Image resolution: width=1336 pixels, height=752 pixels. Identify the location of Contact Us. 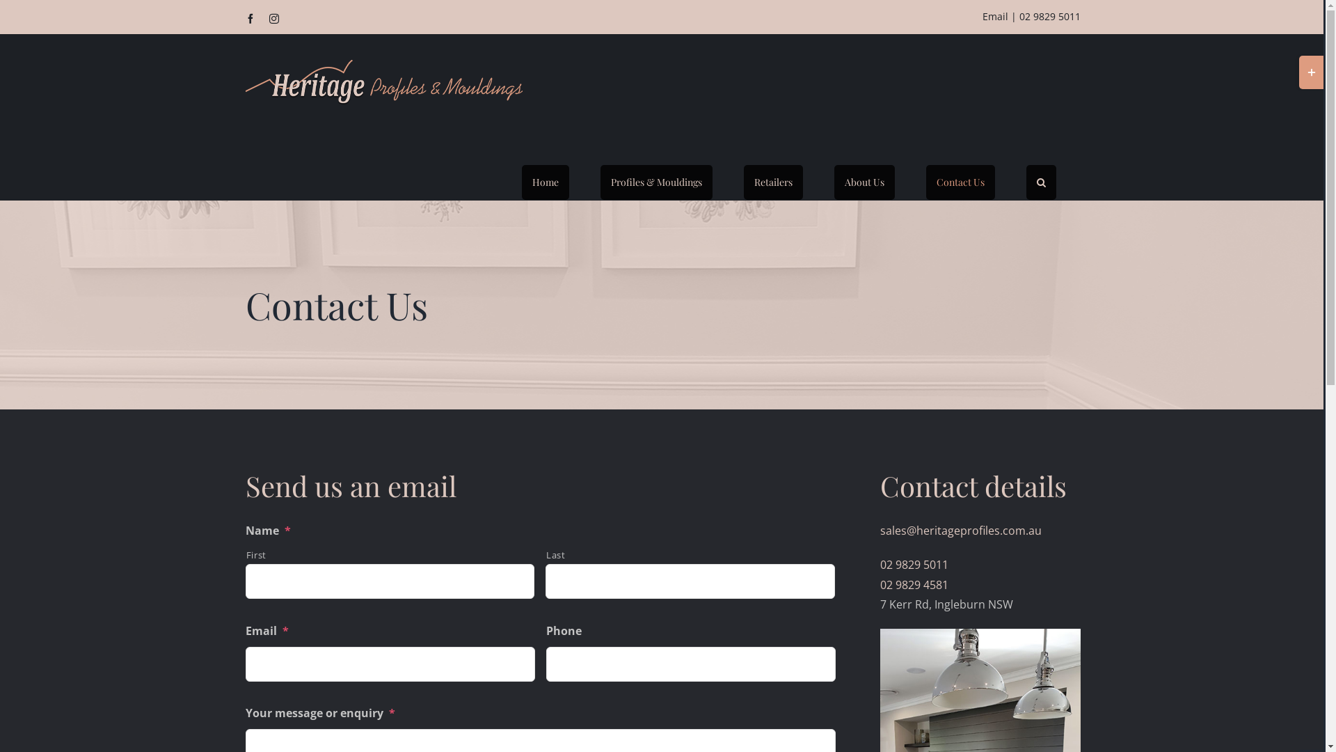
(960, 182).